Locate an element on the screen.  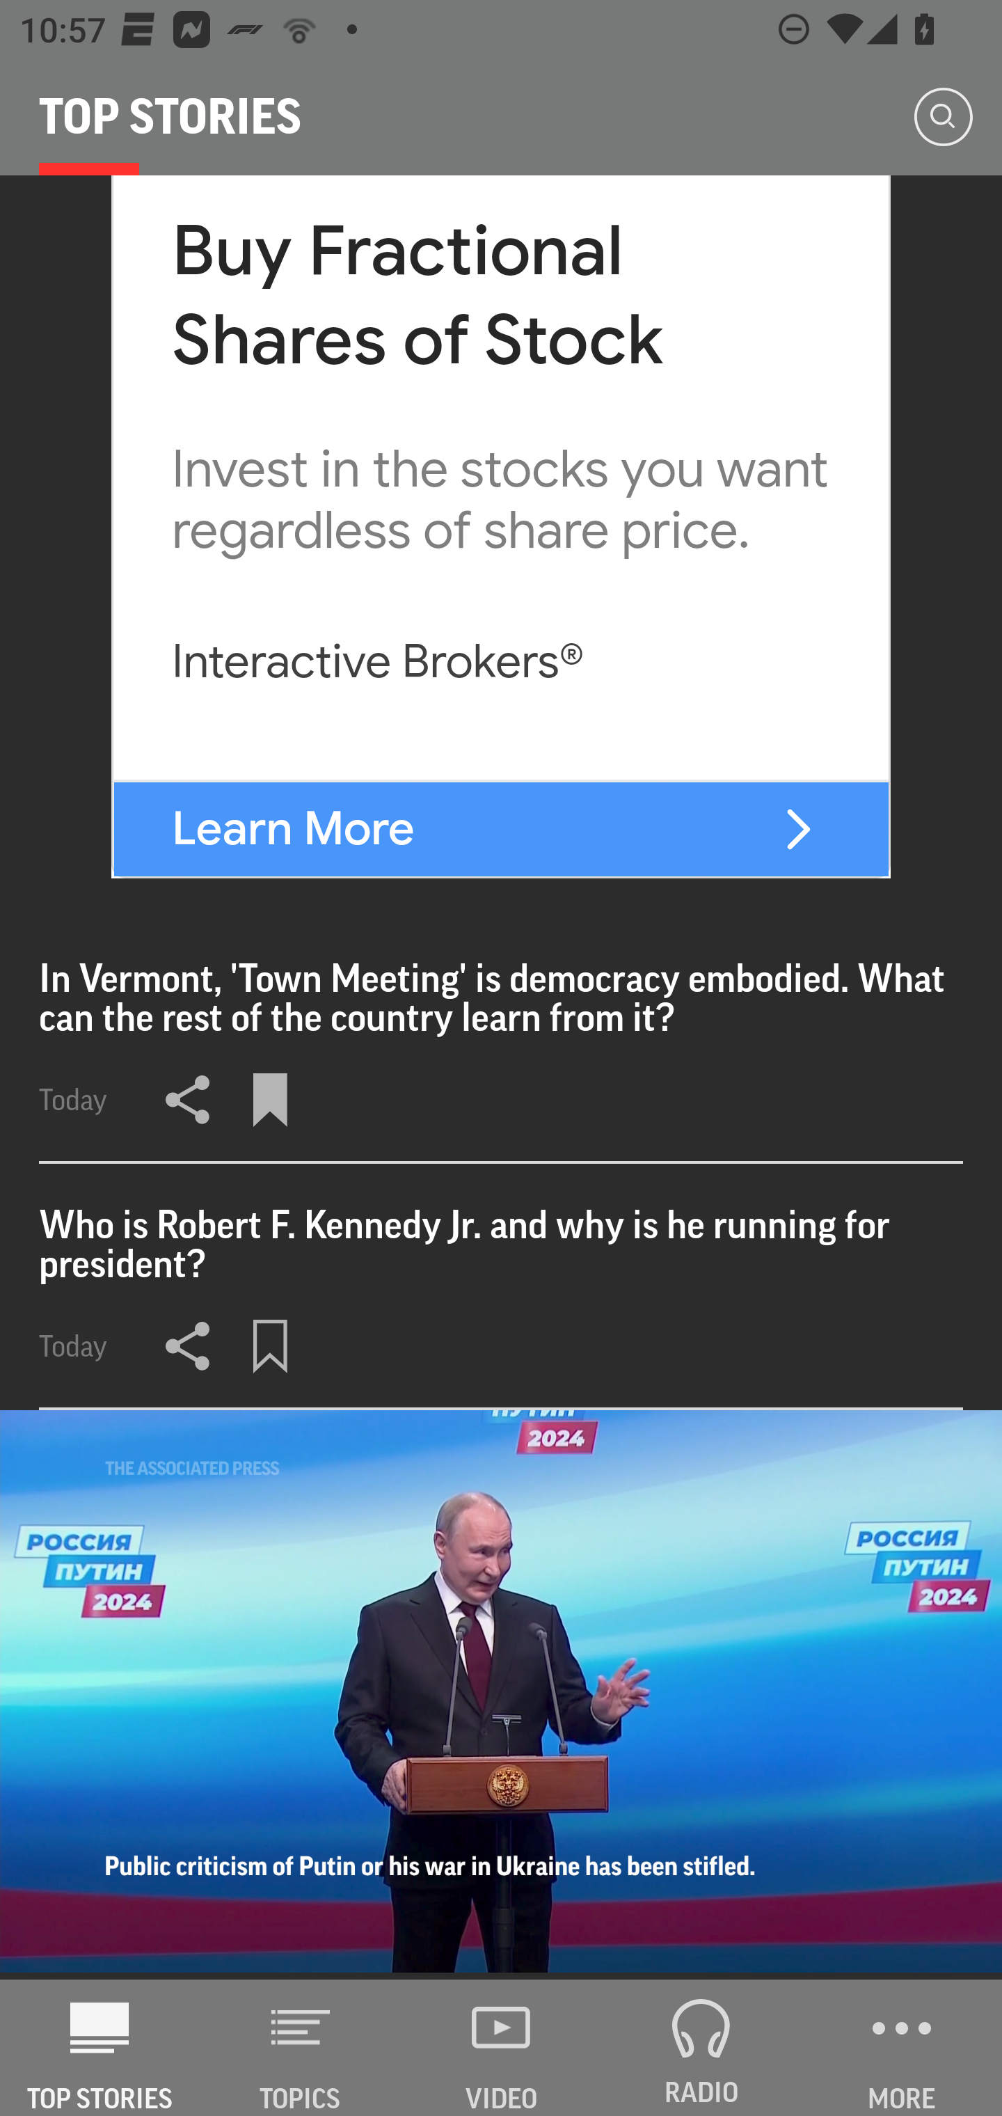
VIDEO is located at coordinates (501, 2048).